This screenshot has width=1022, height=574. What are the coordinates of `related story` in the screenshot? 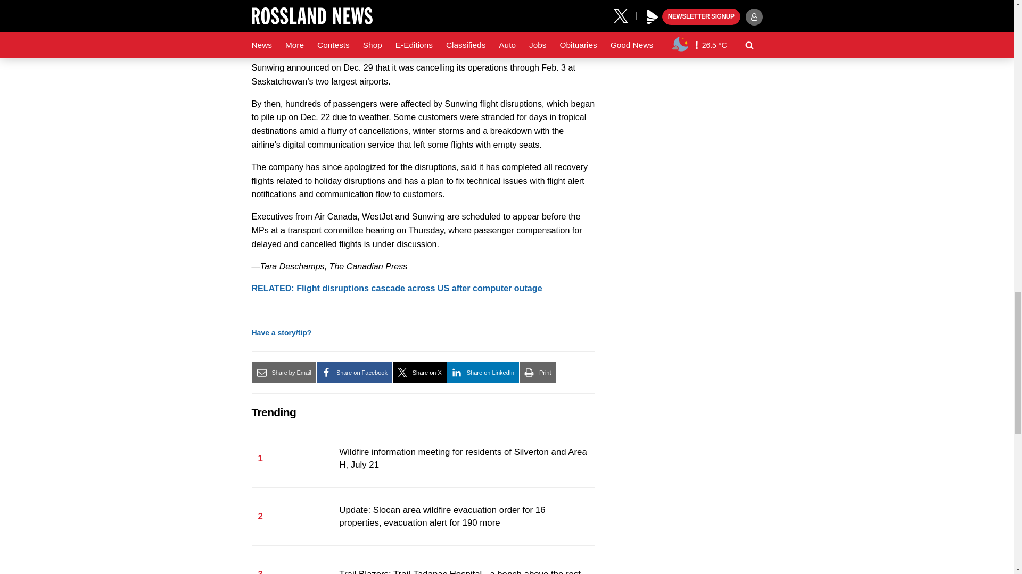 It's located at (396, 288).